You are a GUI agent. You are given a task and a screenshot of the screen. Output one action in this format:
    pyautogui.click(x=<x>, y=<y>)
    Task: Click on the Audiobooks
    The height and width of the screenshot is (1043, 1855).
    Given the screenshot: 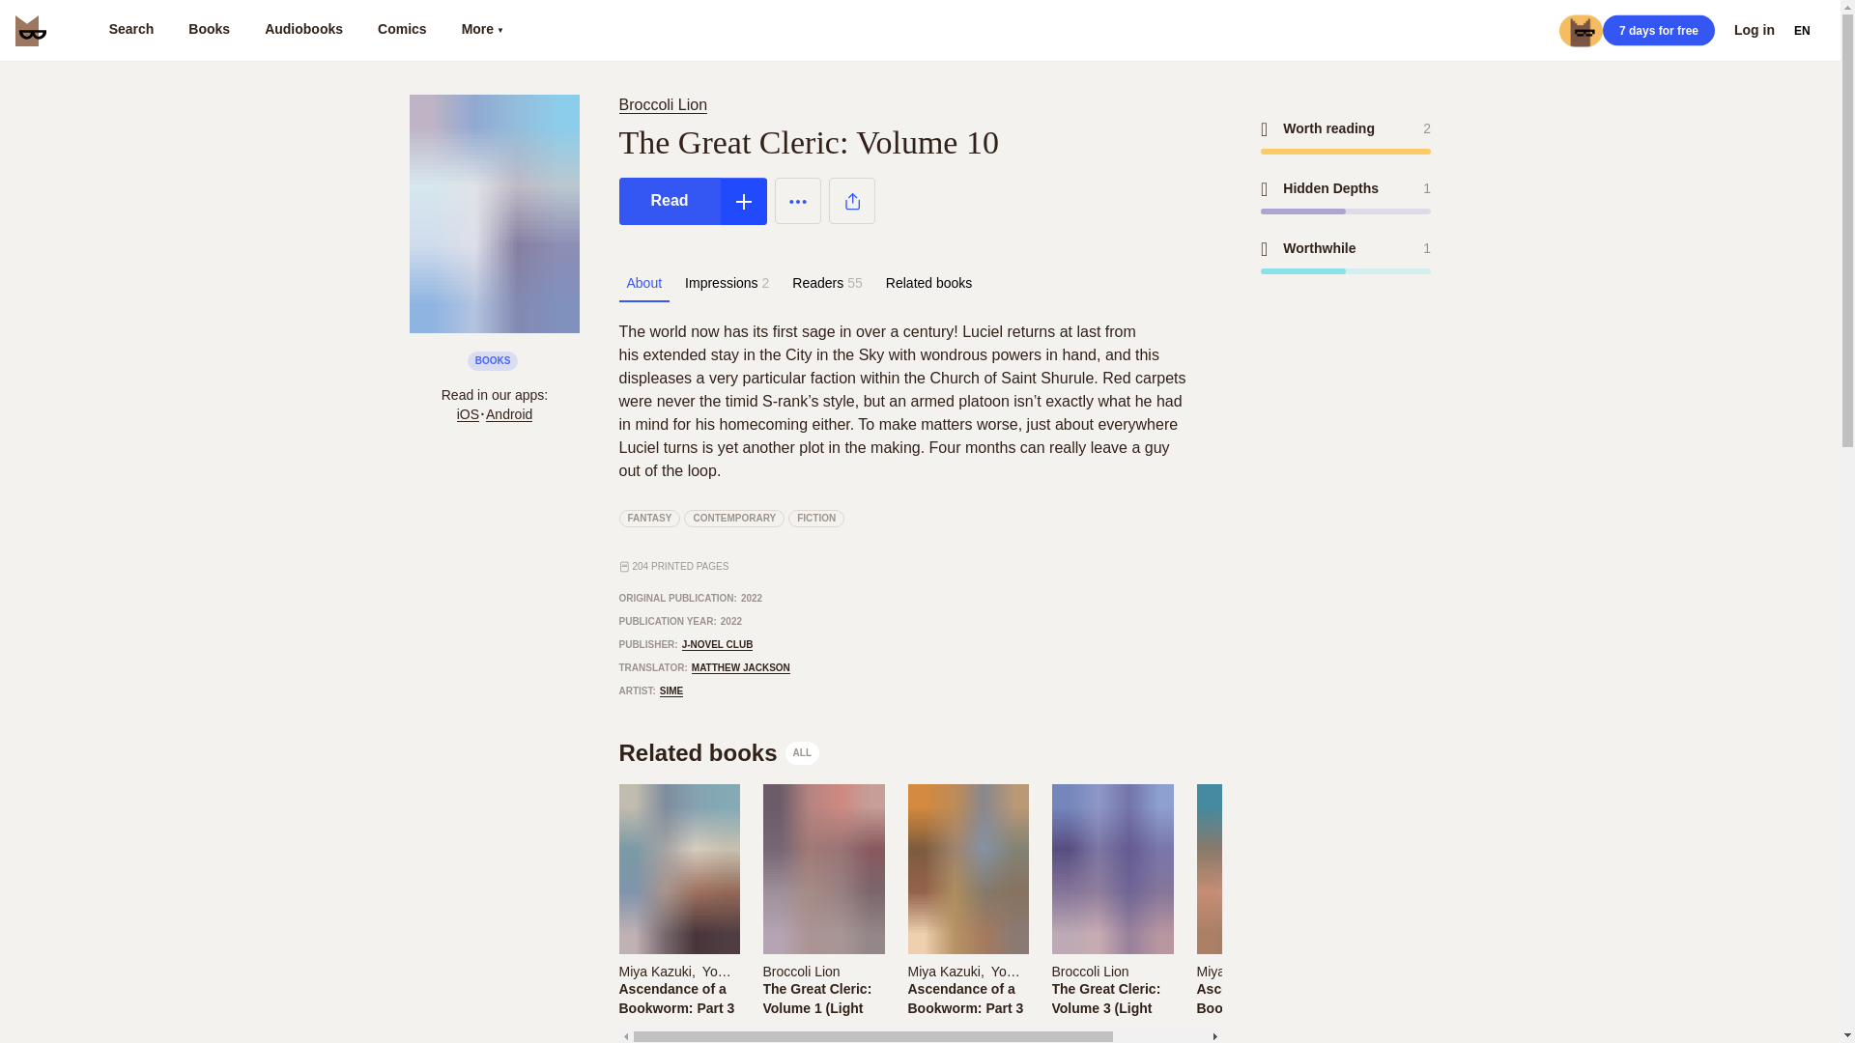 What is the action you would take?
    pyautogui.click(x=1256, y=999)
    